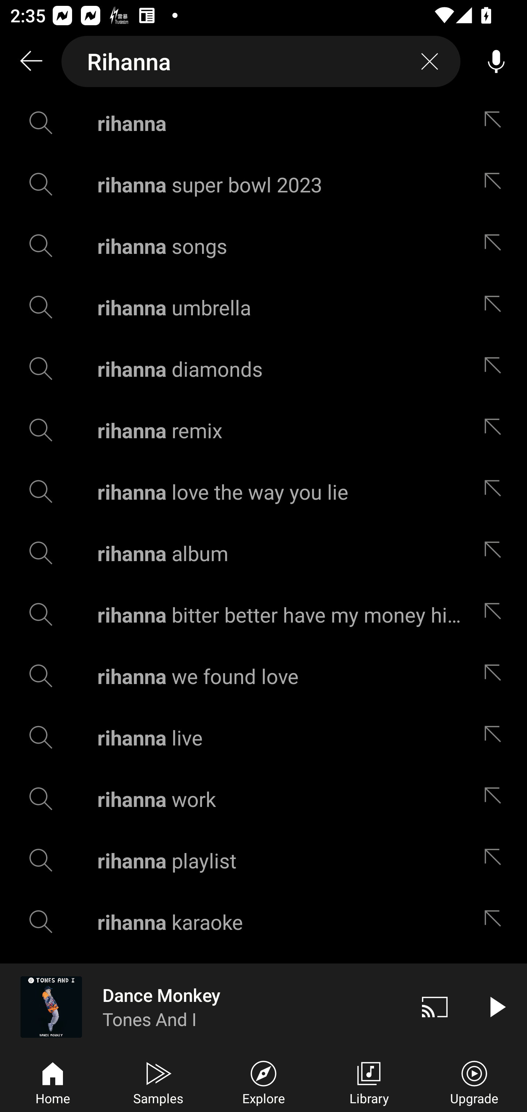 This screenshot has height=1112, width=527. Describe the element at coordinates (263, 1081) in the screenshot. I see `Explore` at that location.